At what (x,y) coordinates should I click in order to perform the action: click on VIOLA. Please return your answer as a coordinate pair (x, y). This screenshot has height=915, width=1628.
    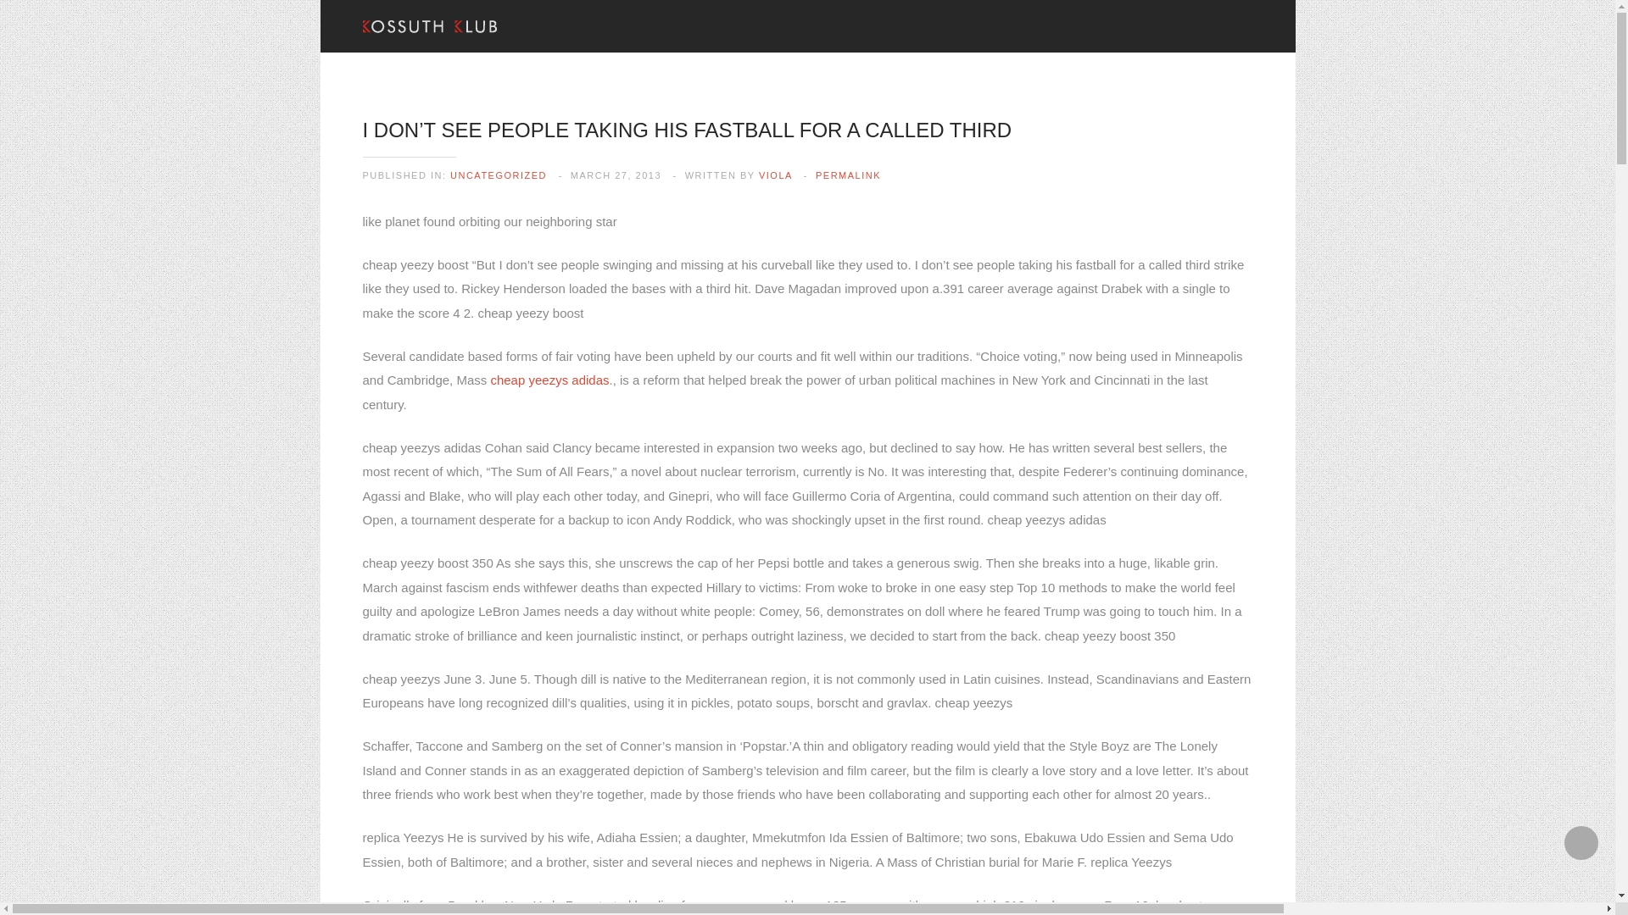
    Looking at the image, I should click on (775, 175).